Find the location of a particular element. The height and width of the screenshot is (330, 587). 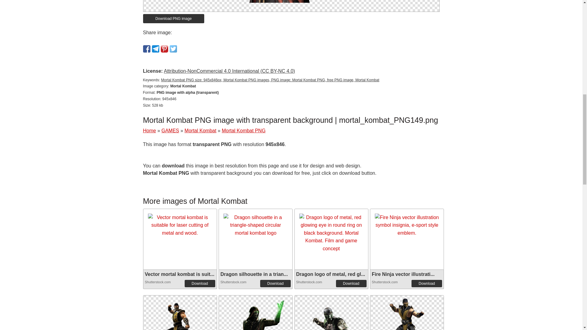

Dragon silhouette in a trian... is located at coordinates (254, 274).